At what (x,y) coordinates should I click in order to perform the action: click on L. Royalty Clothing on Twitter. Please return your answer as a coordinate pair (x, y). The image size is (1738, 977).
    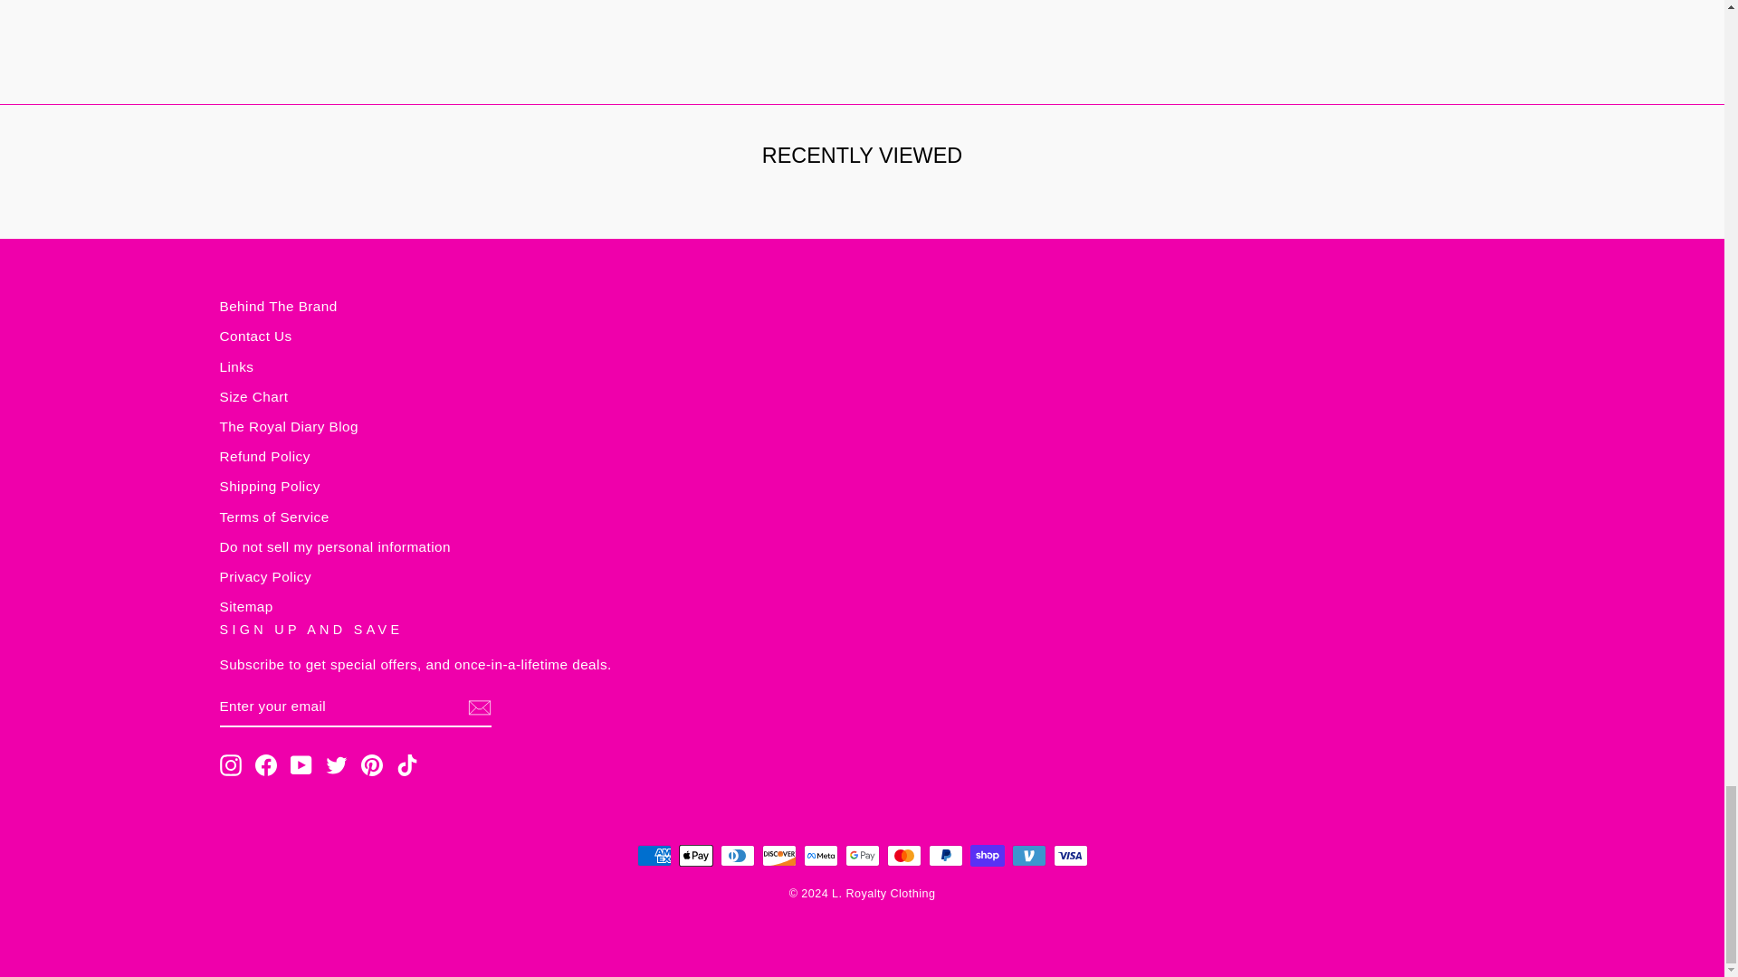
    Looking at the image, I should click on (337, 764).